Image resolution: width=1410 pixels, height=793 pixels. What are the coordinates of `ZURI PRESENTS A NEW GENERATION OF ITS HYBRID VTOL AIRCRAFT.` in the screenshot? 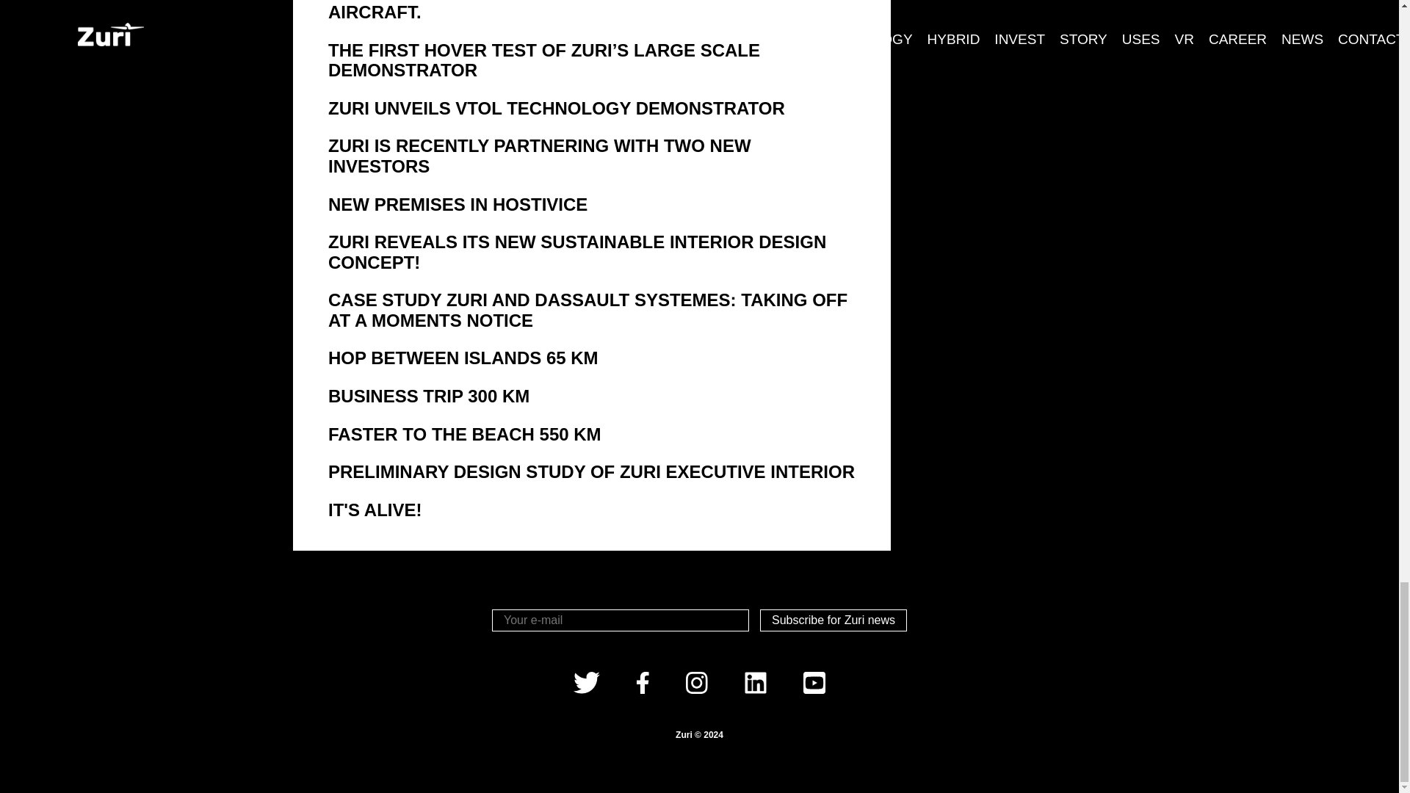 It's located at (592, 11).